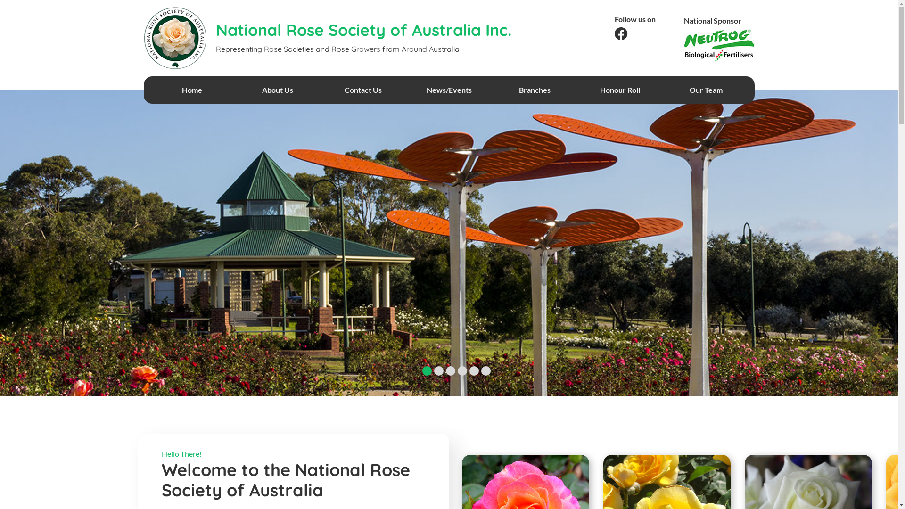 The image size is (905, 509). What do you see at coordinates (449, 90) in the screenshot?
I see `News/Events` at bounding box center [449, 90].